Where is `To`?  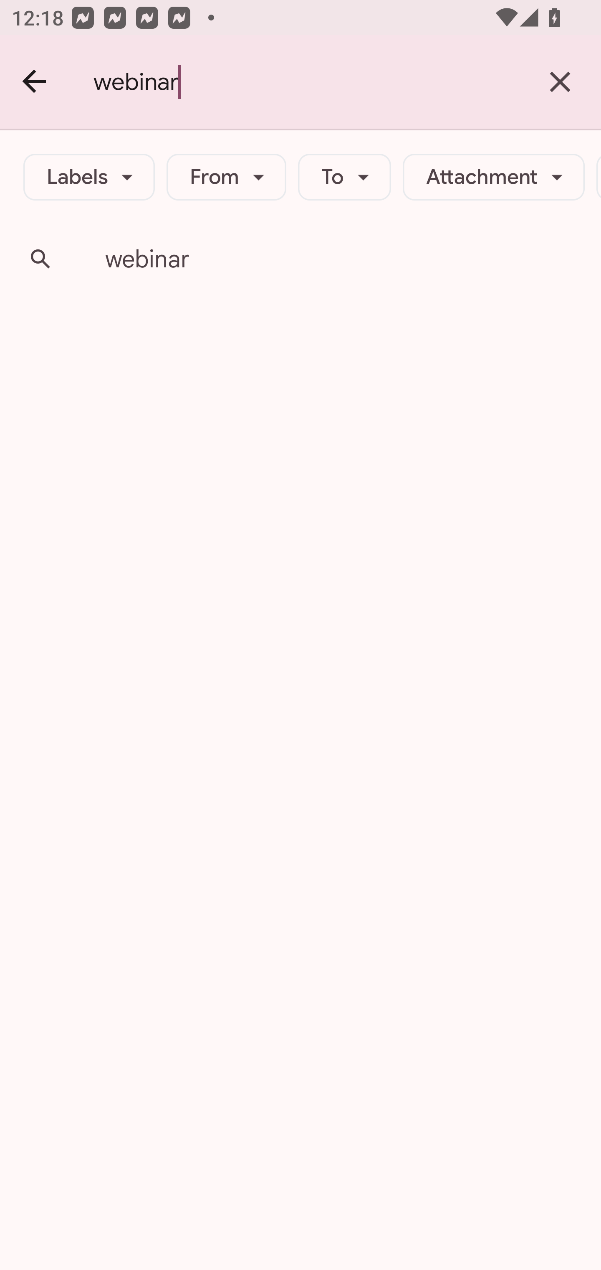 To is located at coordinates (345, 177).